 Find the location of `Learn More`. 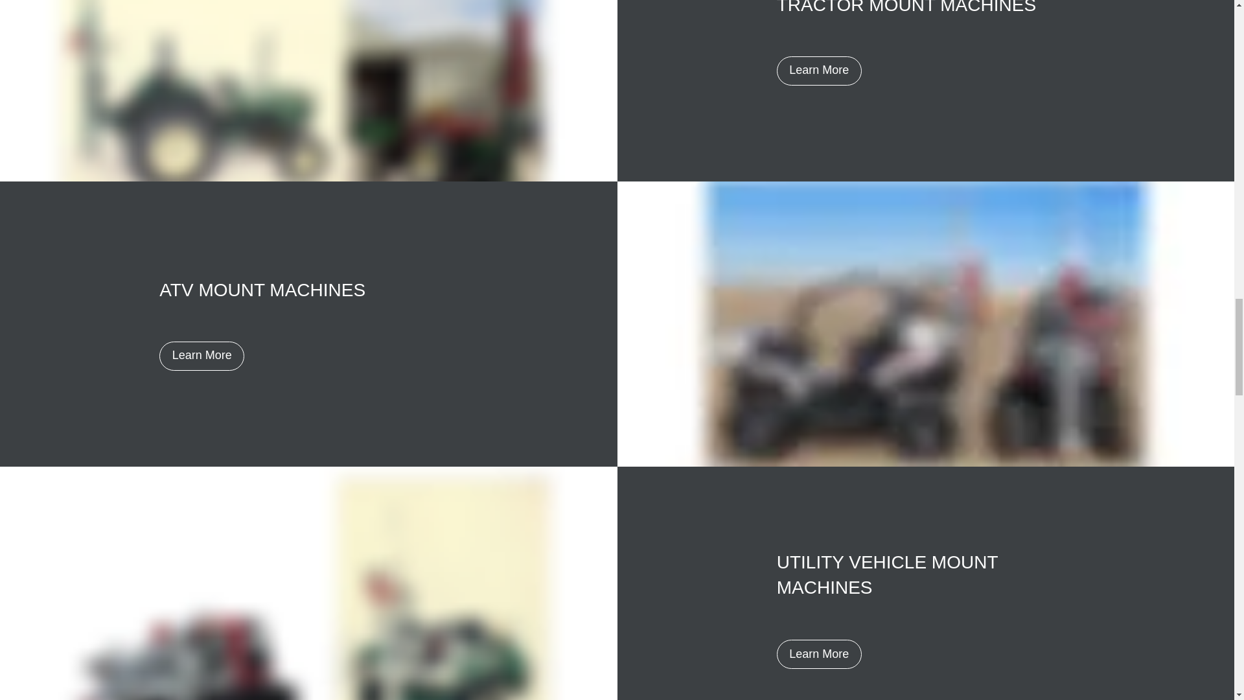

Learn More is located at coordinates (201, 355).